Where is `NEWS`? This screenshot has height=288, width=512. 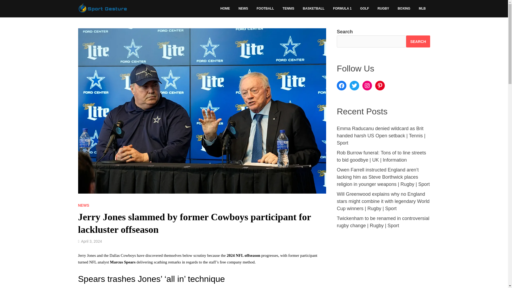 NEWS is located at coordinates (243, 9).